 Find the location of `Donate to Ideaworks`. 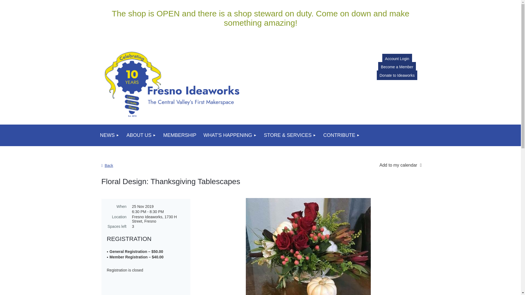

Donate to Ideaworks is located at coordinates (397, 75).